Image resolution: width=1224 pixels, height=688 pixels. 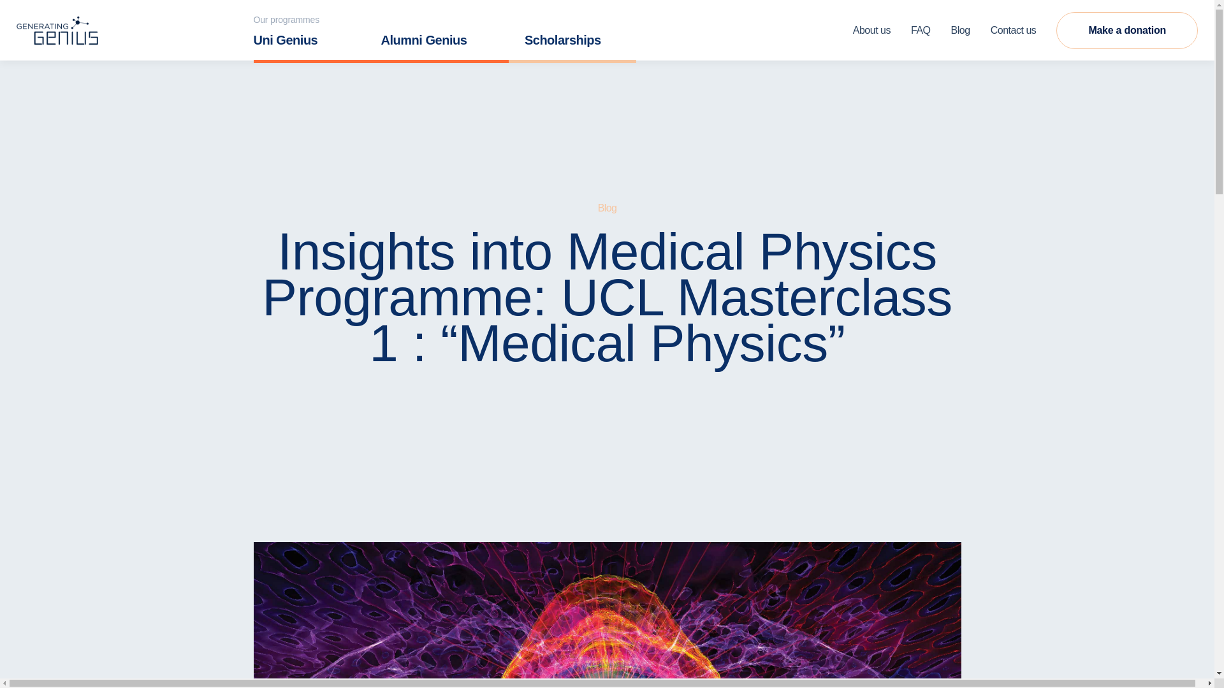 I want to click on Uni Genius, so click(x=317, y=47).